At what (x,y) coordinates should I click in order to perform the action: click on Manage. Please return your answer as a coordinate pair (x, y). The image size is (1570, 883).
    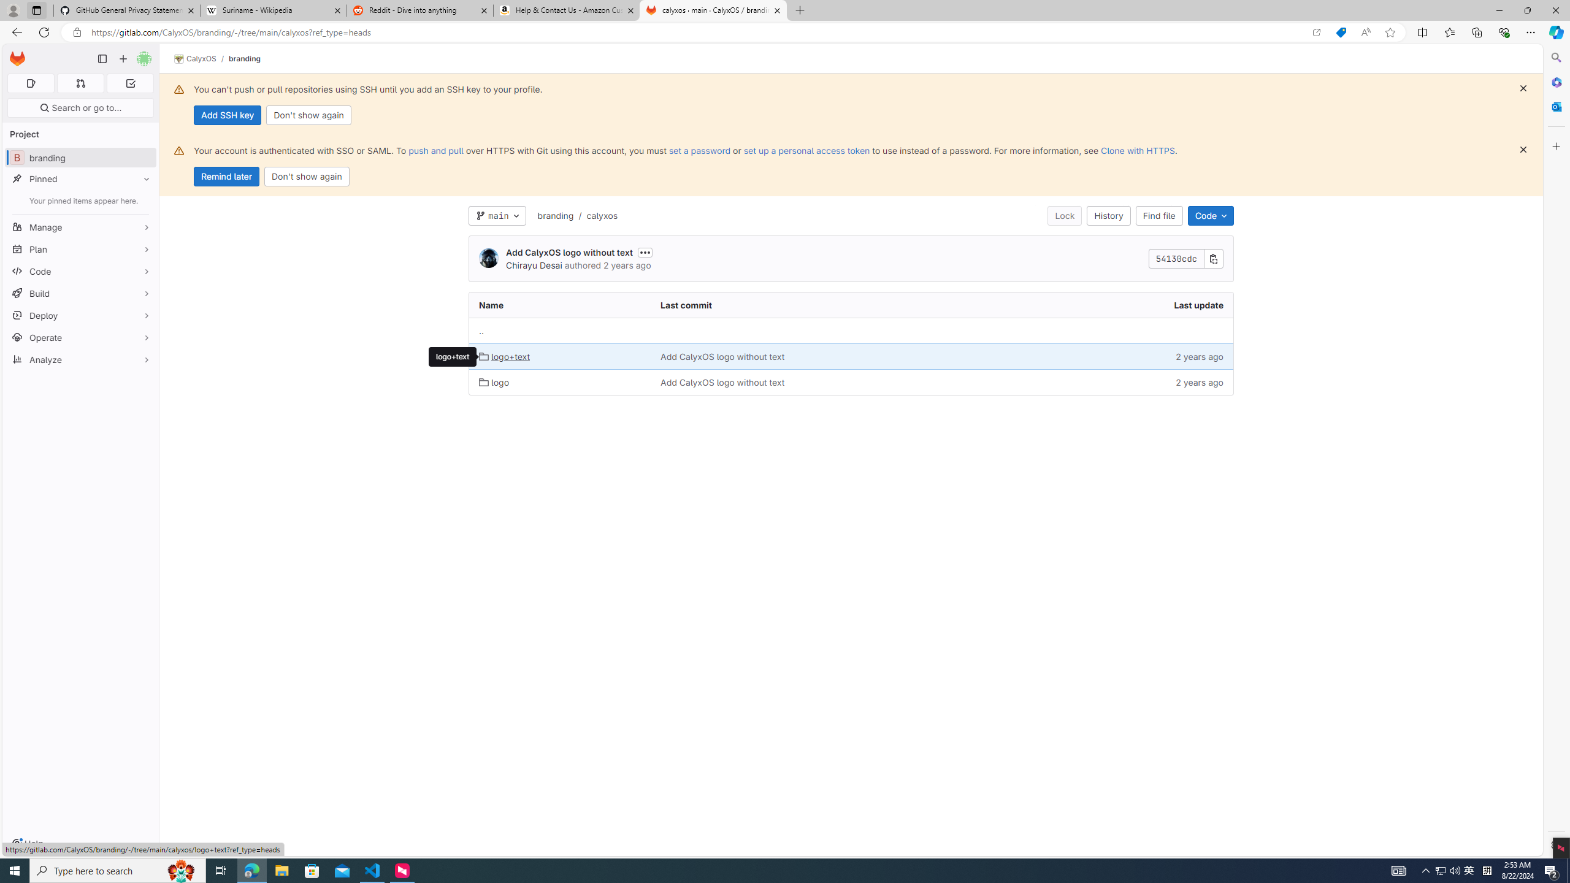
    Looking at the image, I should click on (81, 227).